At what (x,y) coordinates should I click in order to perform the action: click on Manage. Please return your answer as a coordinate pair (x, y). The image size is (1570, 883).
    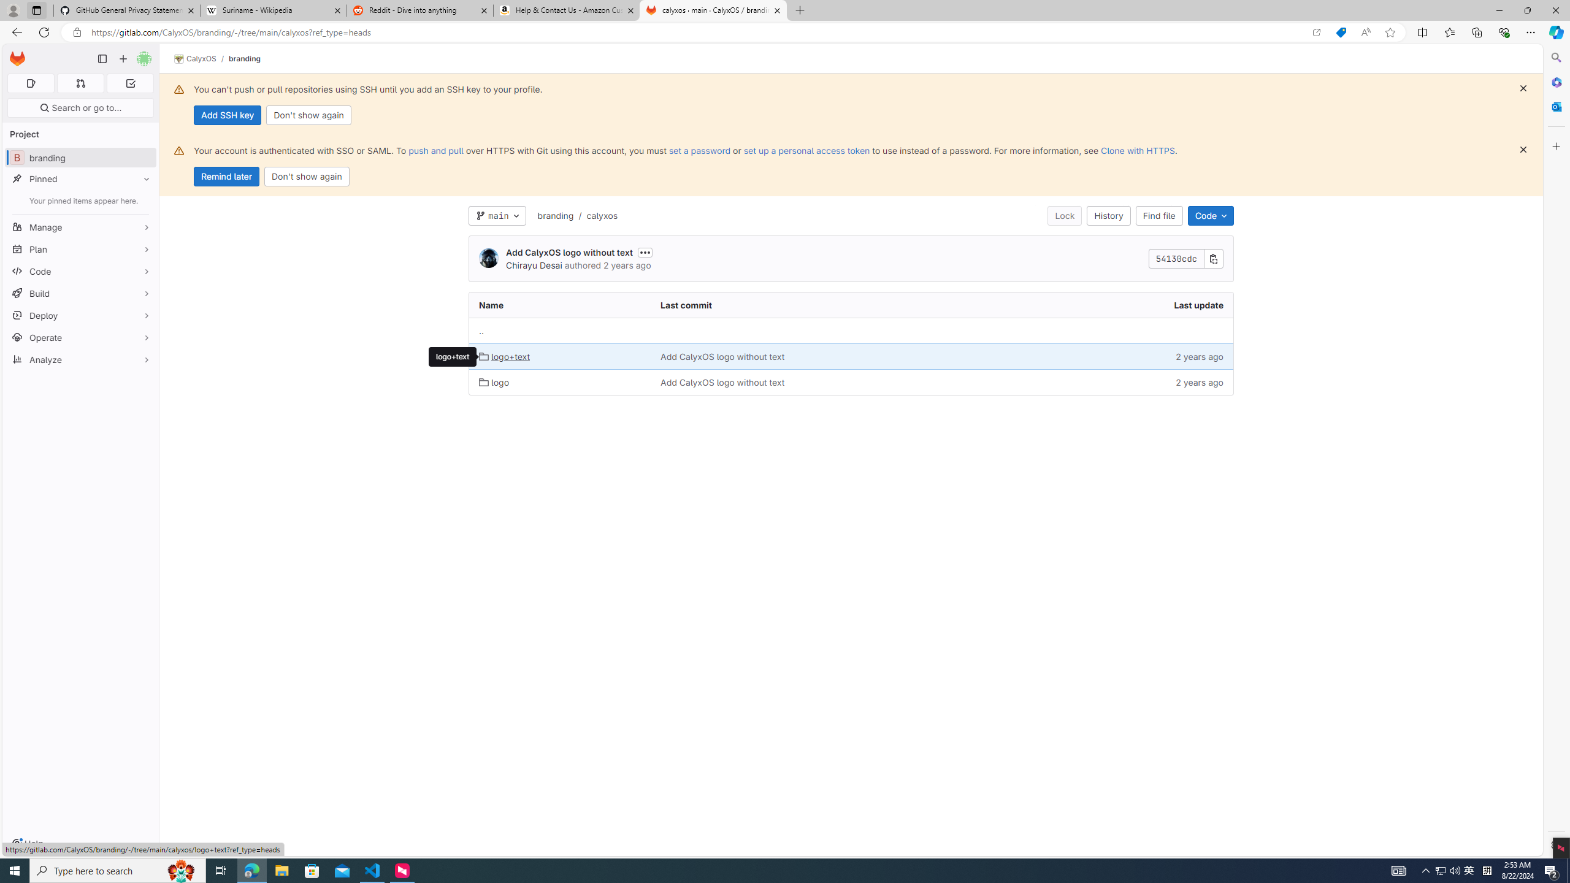
    Looking at the image, I should click on (81, 227).